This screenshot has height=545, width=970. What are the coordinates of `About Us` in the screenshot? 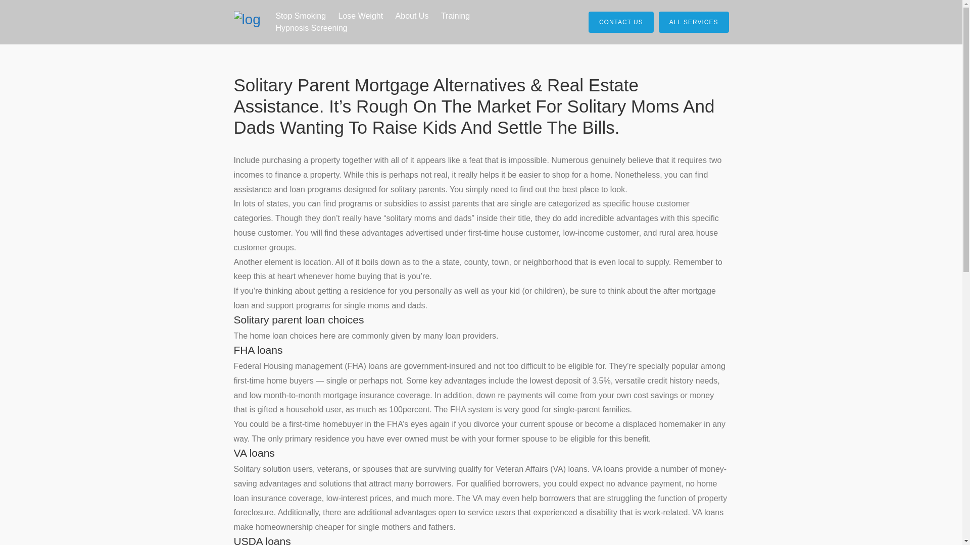 It's located at (412, 16).